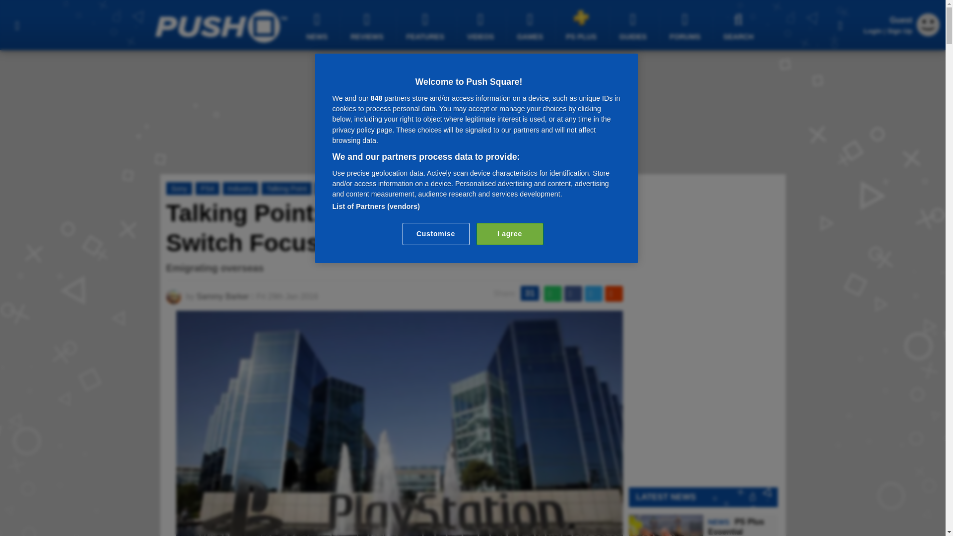 The height and width of the screenshot is (536, 953). I want to click on SEARCH, so click(740, 26).